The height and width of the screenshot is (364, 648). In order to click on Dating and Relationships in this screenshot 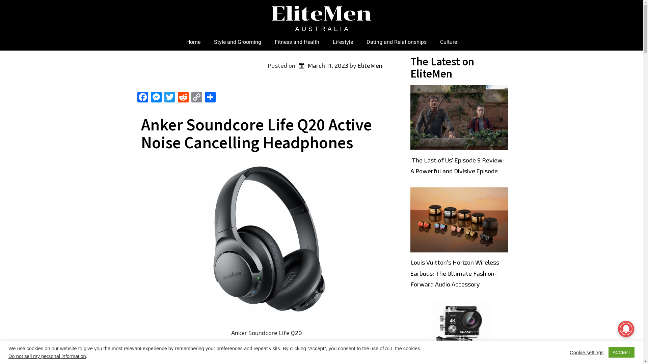, I will do `click(397, 42)`.